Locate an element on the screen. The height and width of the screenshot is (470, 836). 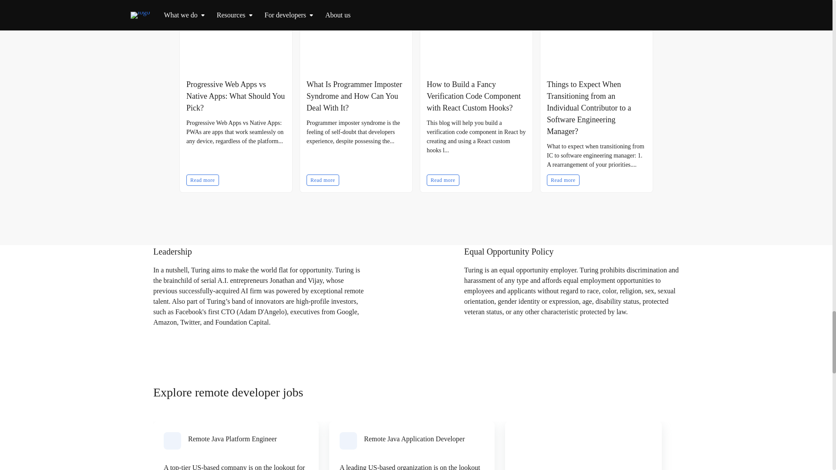
Read more is located at coordinates (323, 180).